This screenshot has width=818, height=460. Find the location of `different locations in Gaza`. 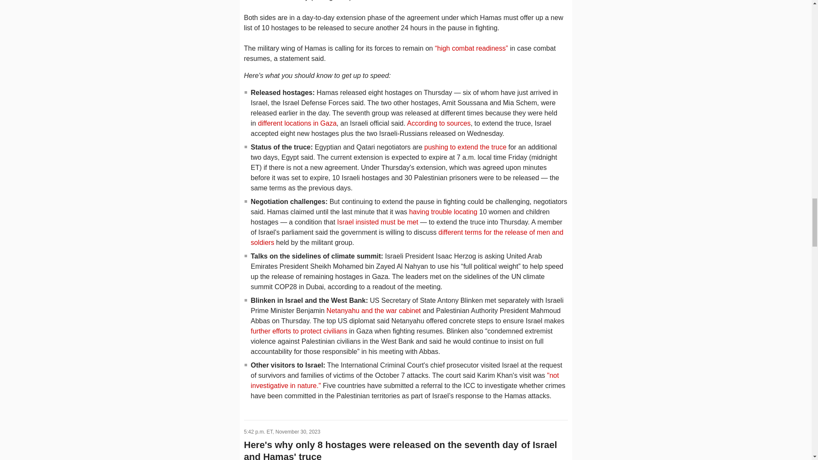

different locations in Gaza is located at coordinates (297, 123).